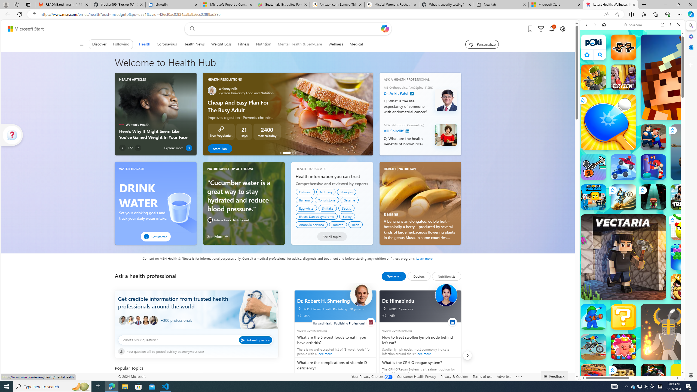 This screenshot has height=392, width=697. What do you see at coordinates (300, 44) in the screenshot?
I see `Mental Health & Self-Care` at bounding box center [300, 44].